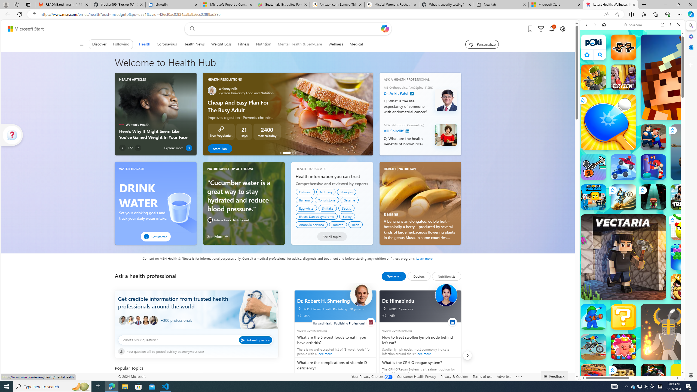 This screenshot has height=392, width=697. What do you see at coordinates (300, 44) in the screenshot?
I see `Mental Health & Self-Care` at bounding box center [300, 44].